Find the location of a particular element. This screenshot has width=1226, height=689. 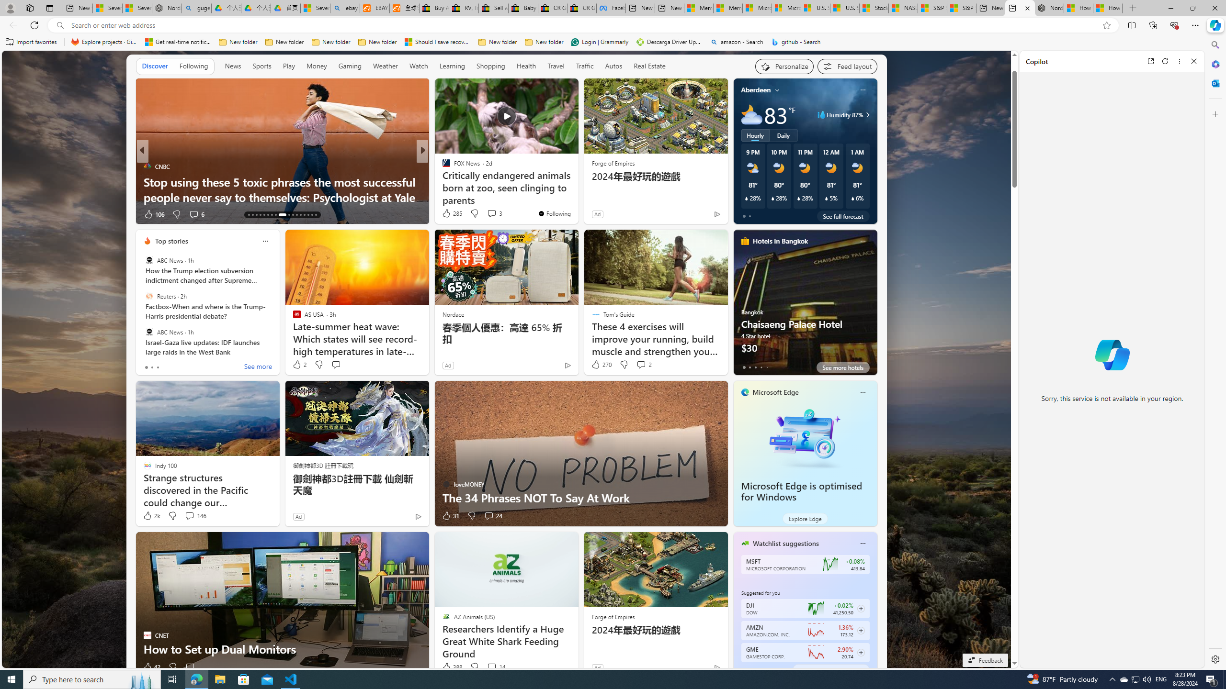

Gaming is located at coordinates (350, 66).